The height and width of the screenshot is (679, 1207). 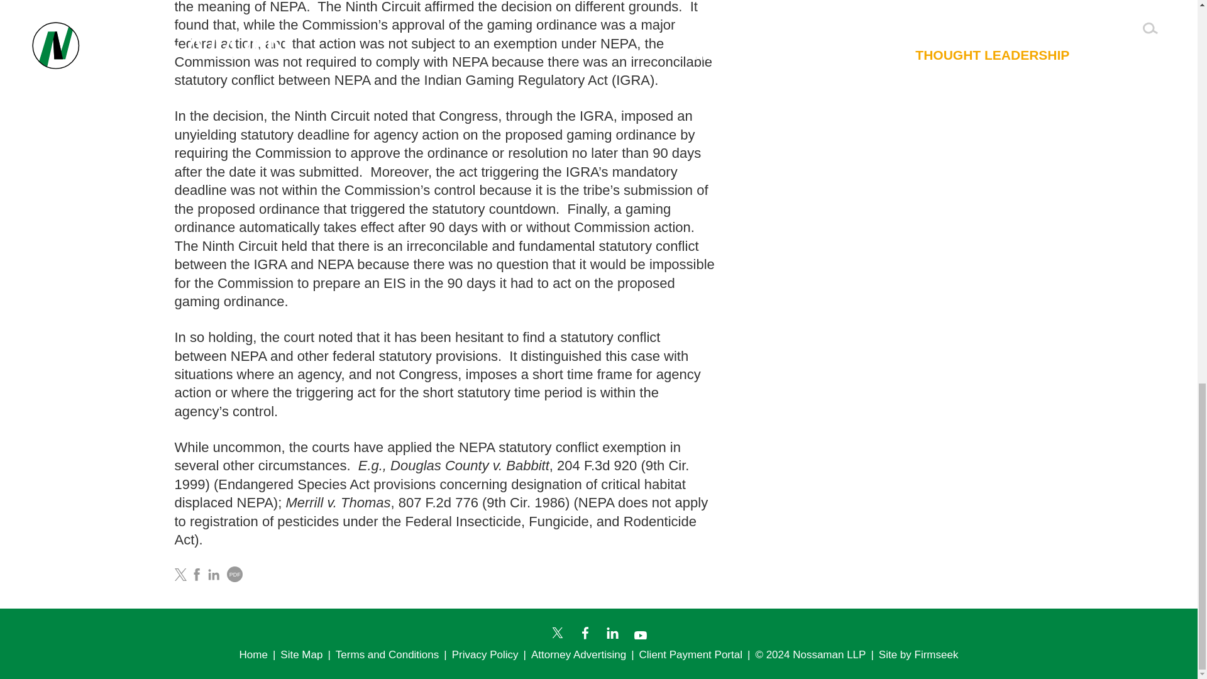 What do you see at coordinates (234, 573) in the screenshot?
I see `PDF` at bounding box center [234, 573].